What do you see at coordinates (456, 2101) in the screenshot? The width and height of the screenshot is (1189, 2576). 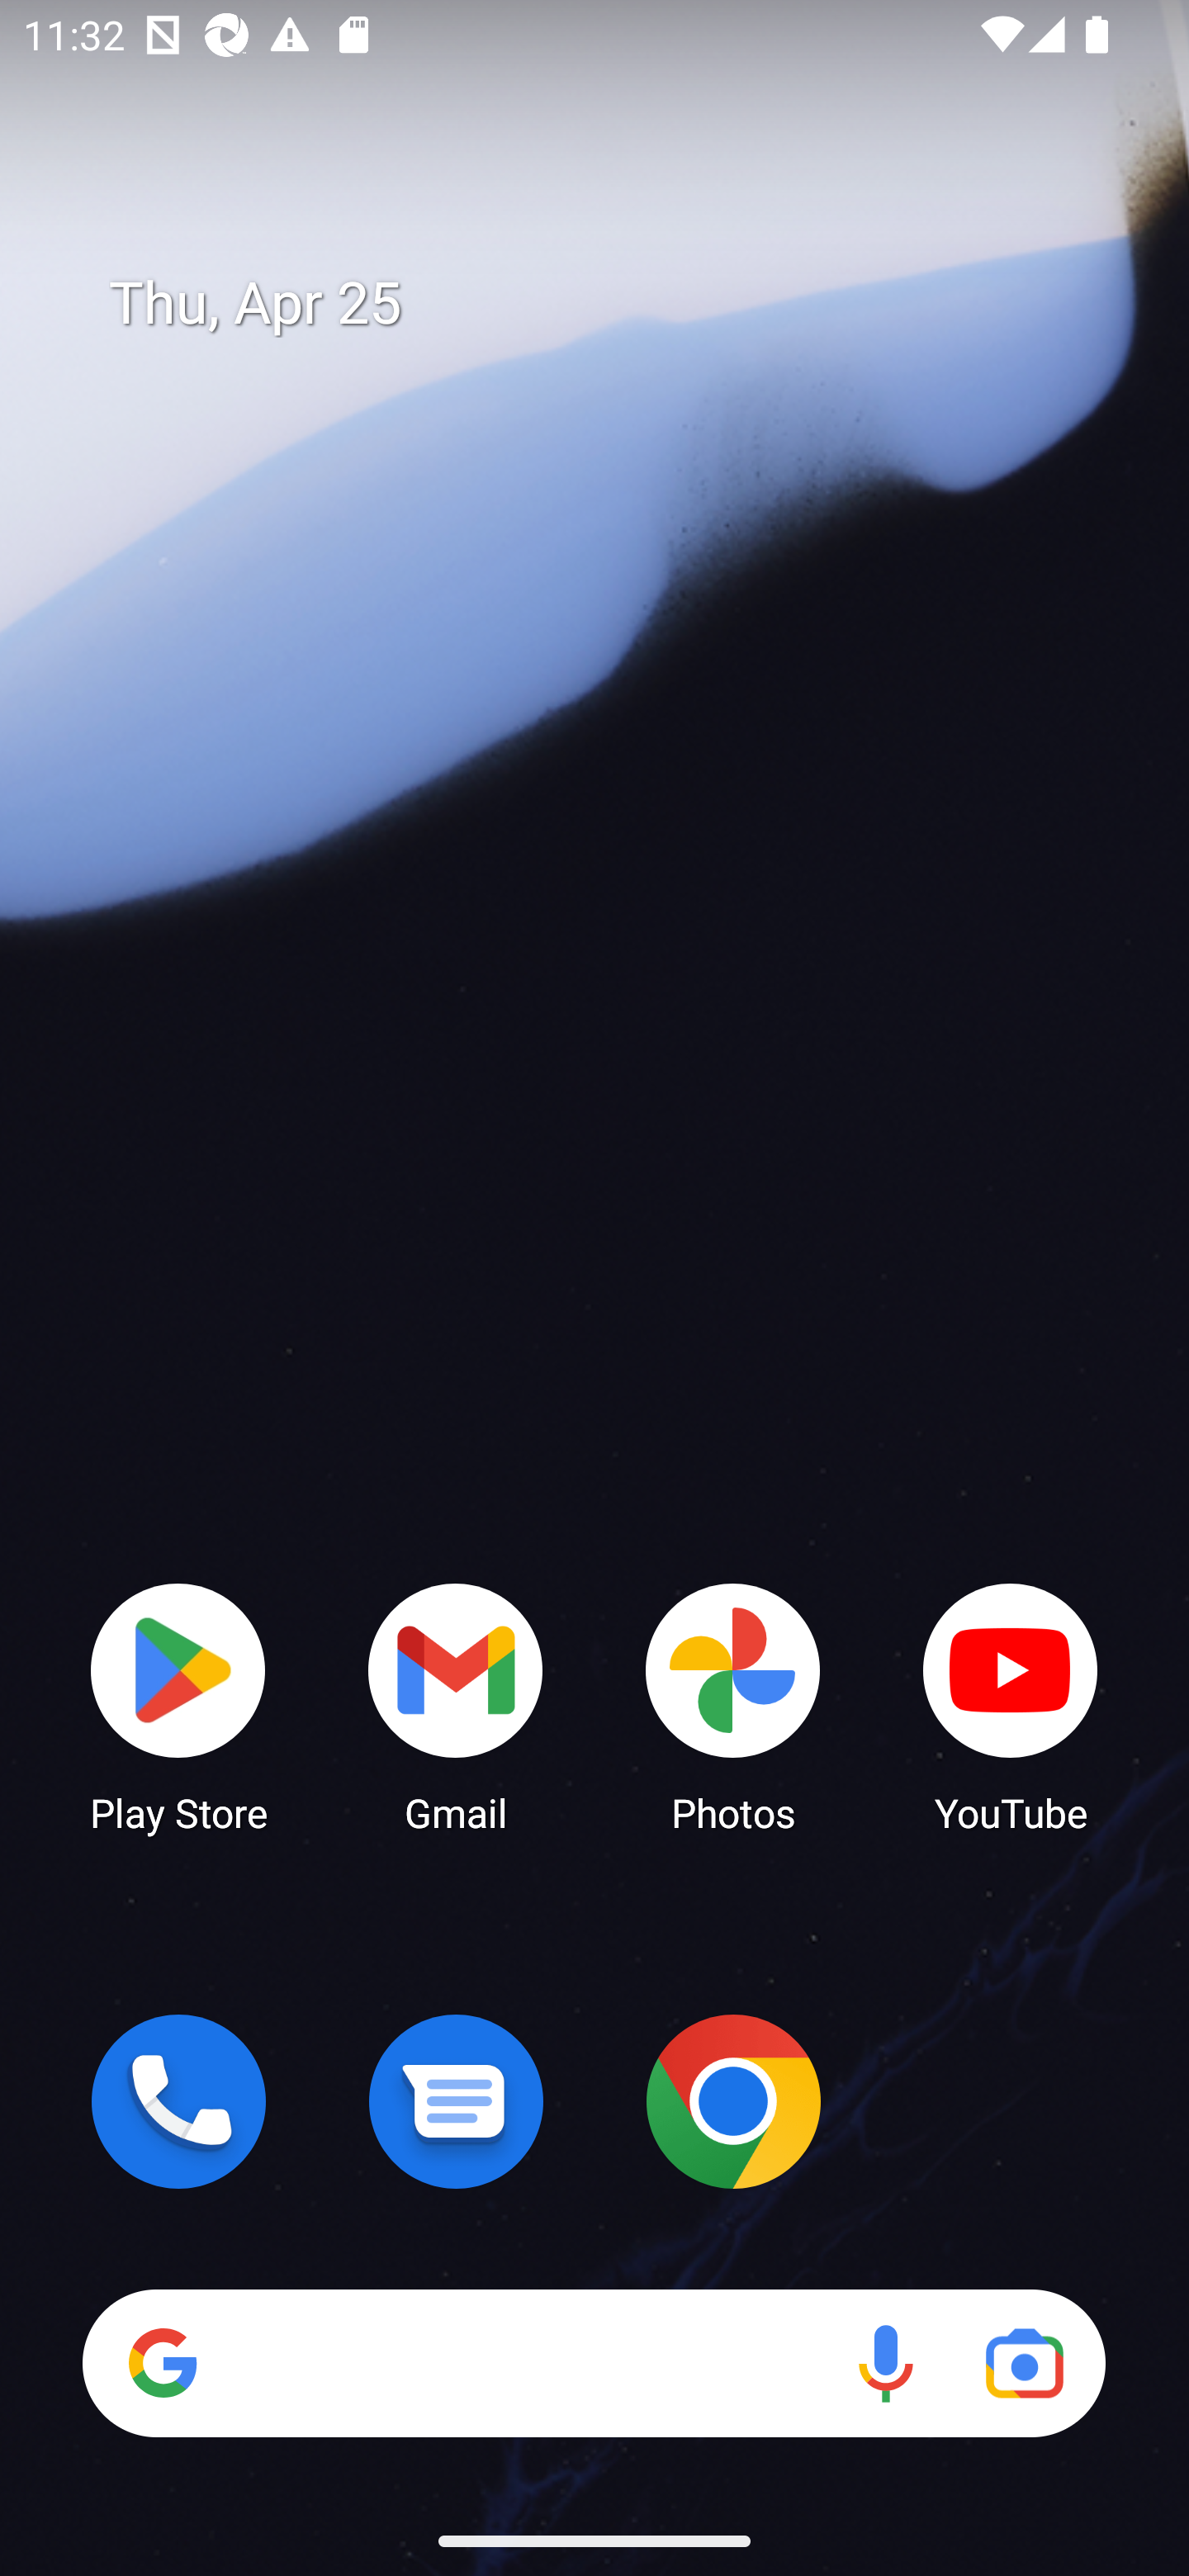 I see `Messages` at bounding box center [456, 2101].